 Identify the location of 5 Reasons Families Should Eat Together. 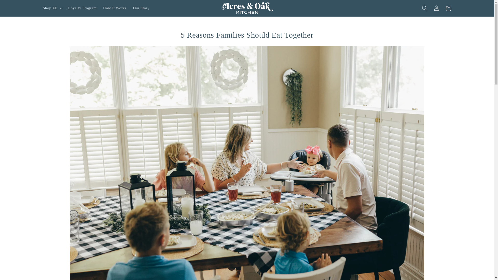
(247, 35).